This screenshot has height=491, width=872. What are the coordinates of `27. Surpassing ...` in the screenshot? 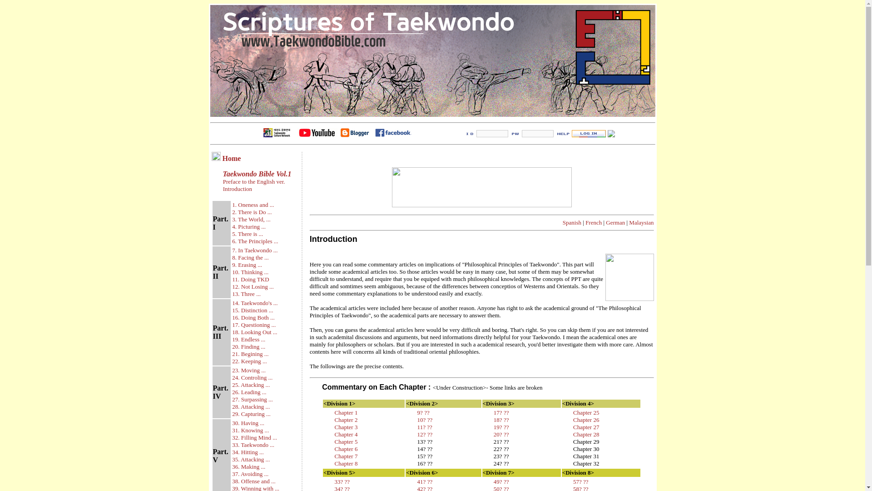 It's located at (252, 399).